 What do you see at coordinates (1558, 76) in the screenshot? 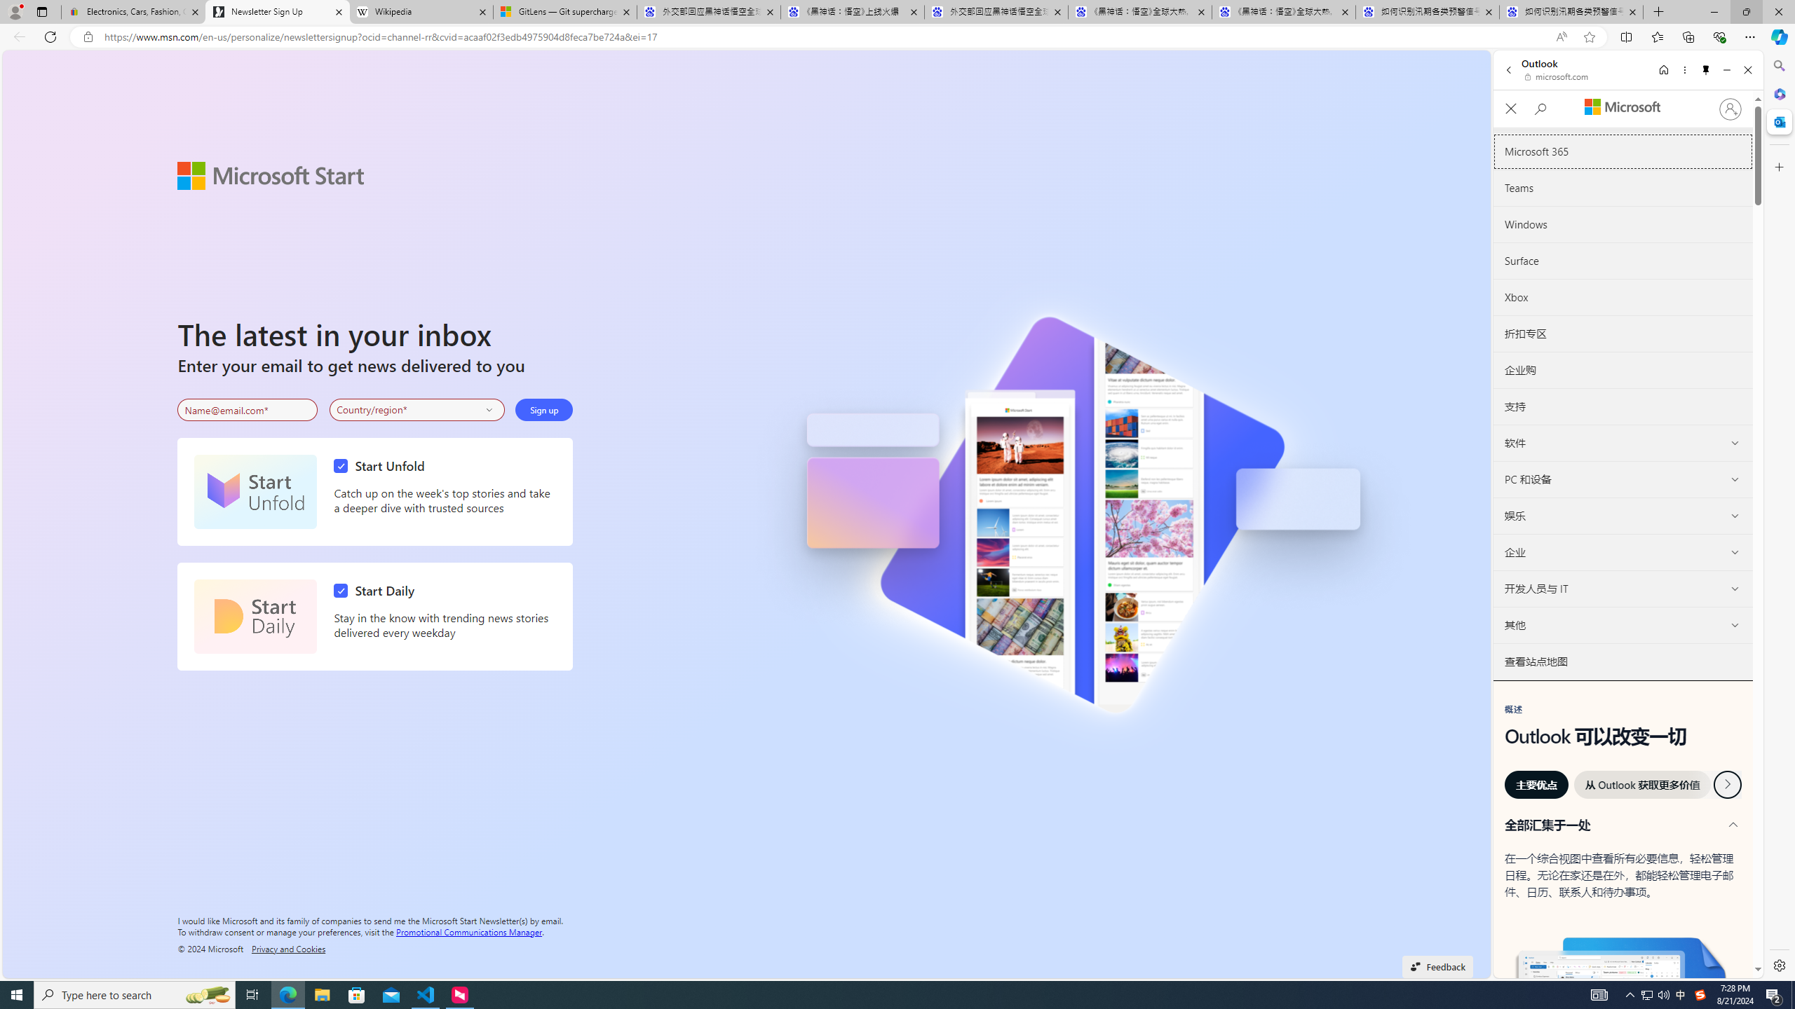
I see `microsoft.com` at bounding box center [1558, 76].